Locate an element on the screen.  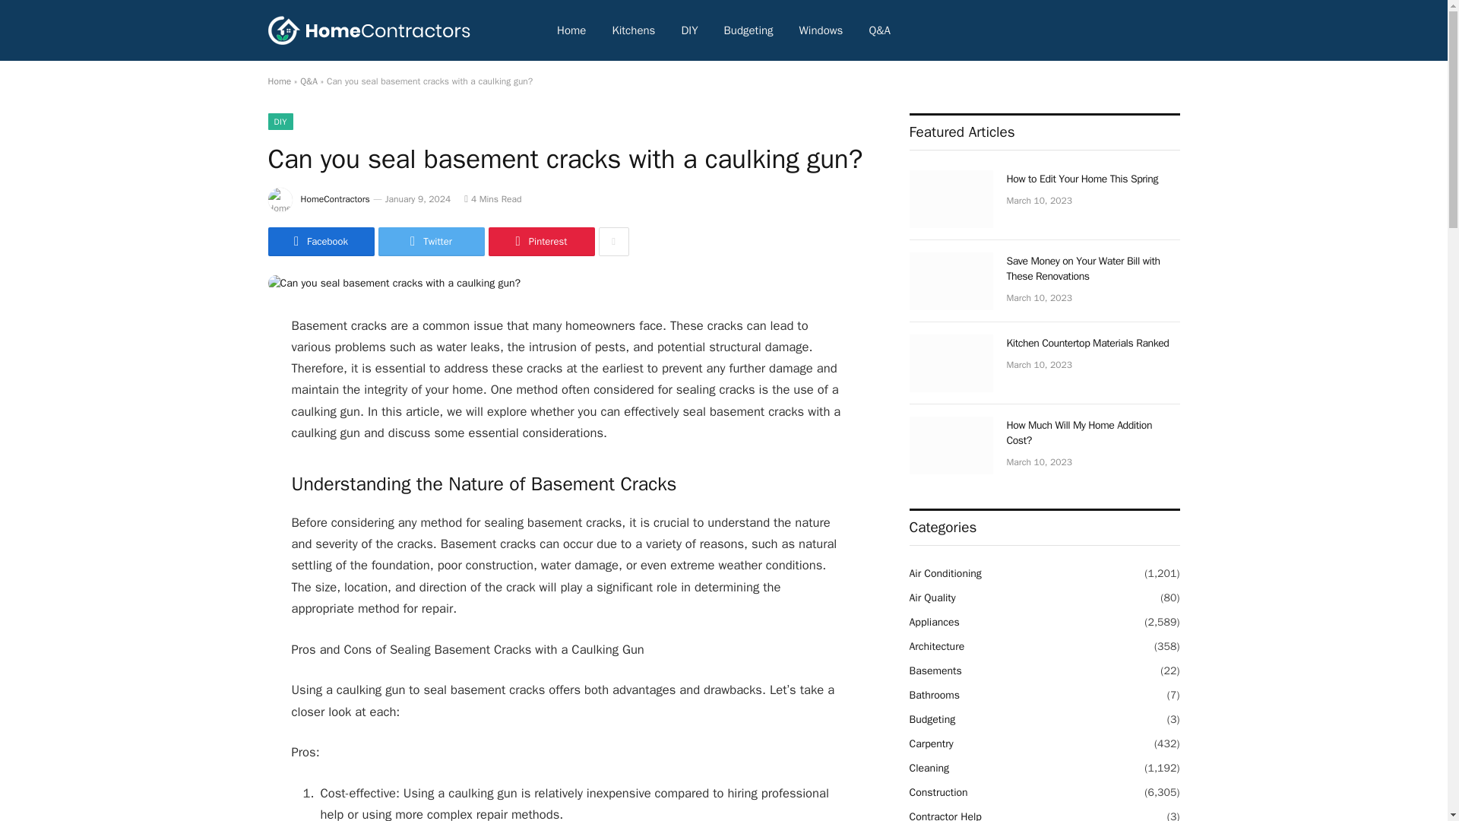
Twitter is located at coordinates (431, 242).